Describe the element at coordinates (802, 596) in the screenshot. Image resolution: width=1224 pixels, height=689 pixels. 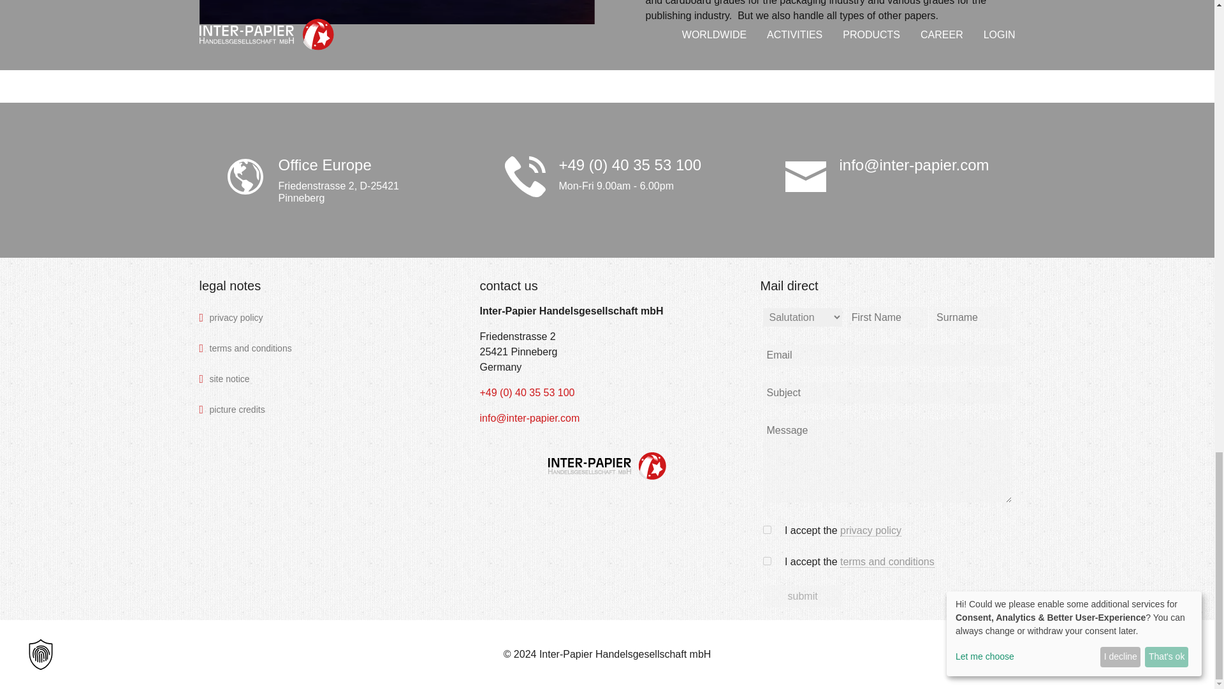
I see `submit` at that location.